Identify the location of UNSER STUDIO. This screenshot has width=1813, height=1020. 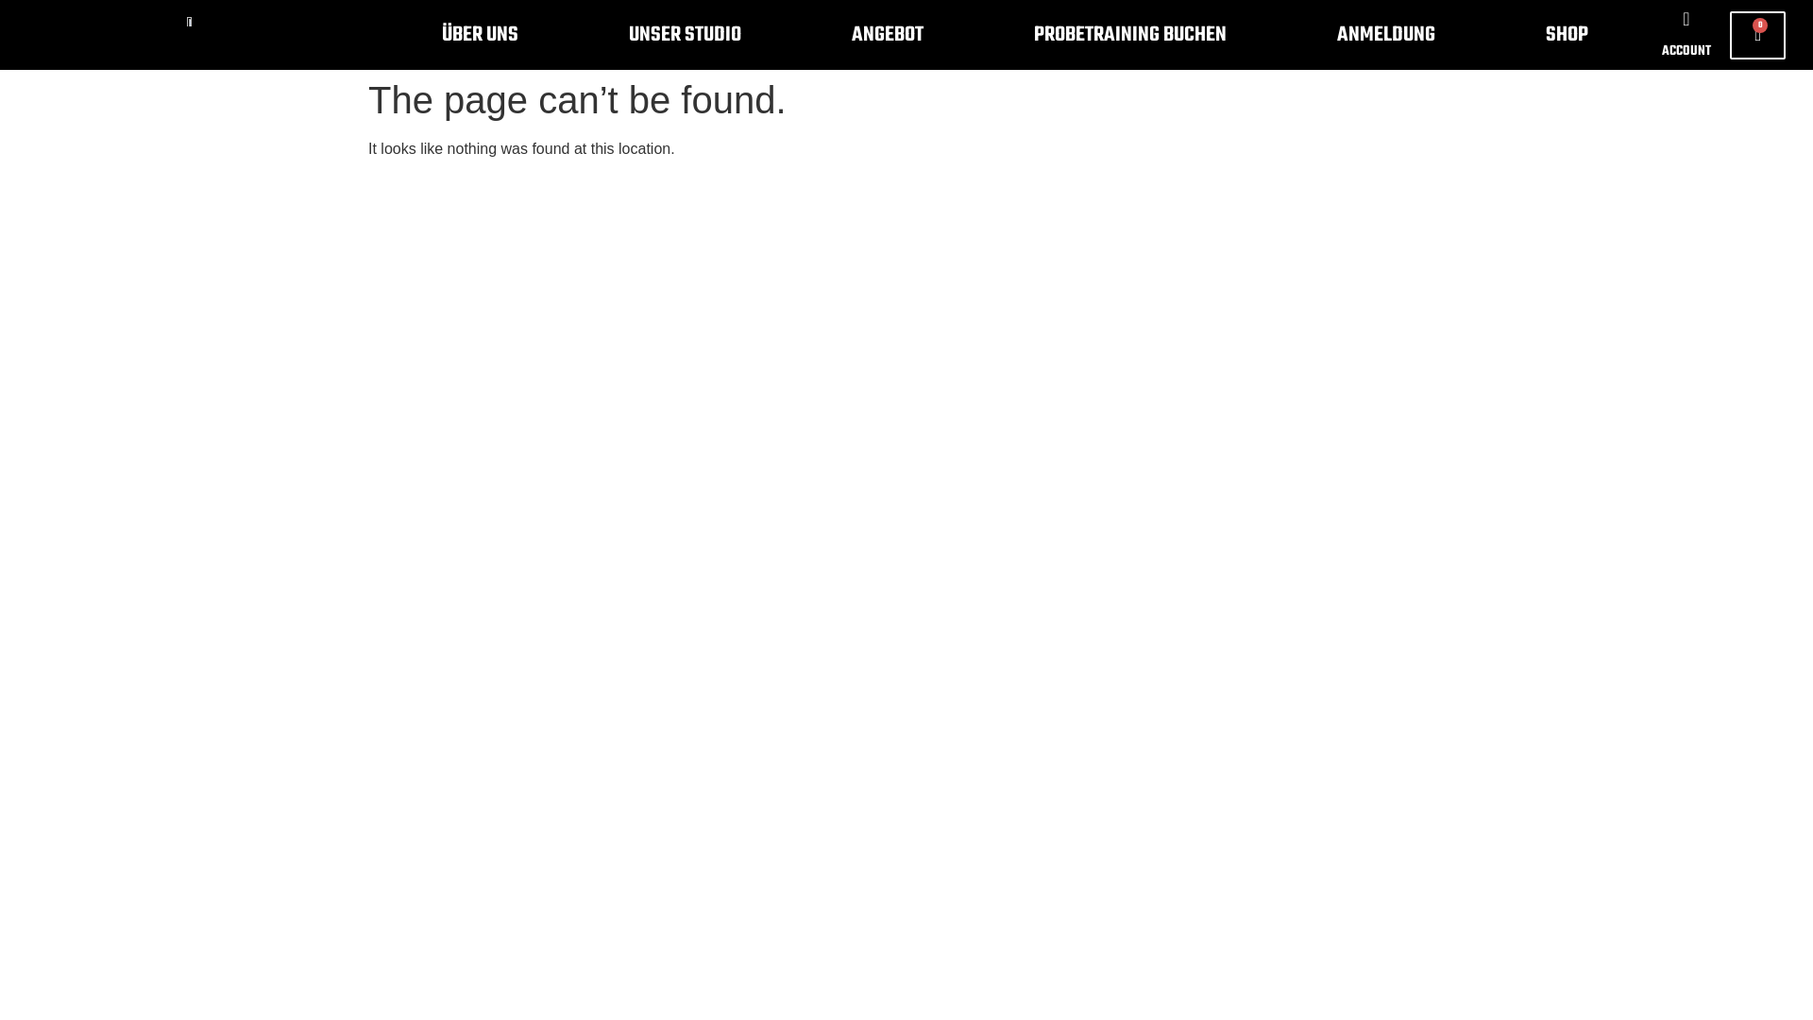
(686, 35).